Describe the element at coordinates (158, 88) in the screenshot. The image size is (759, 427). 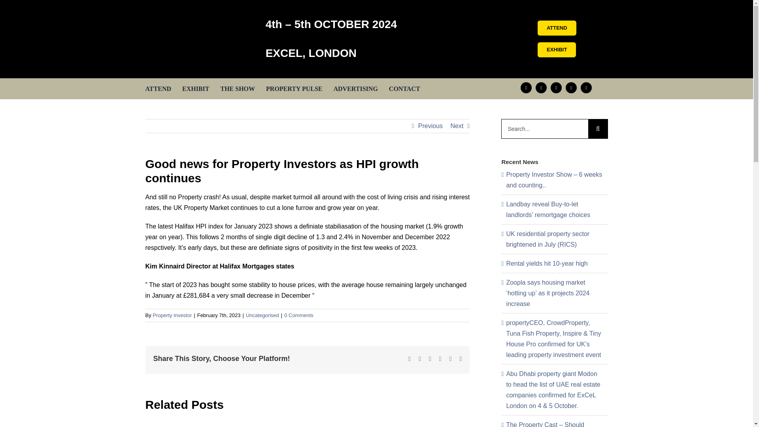
I see `ATTEND` at that location.